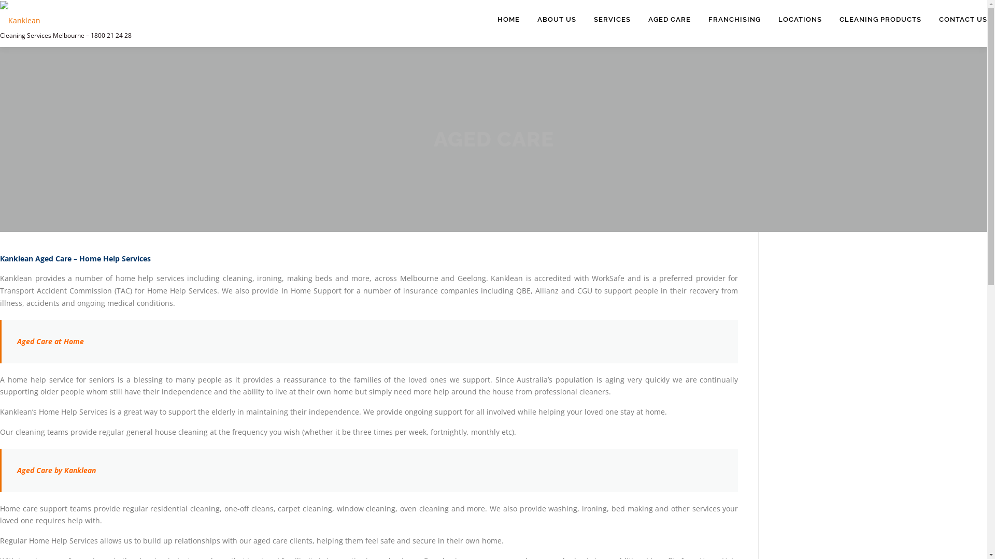 The image size is (995, 559). I want to click on AGED CARE, so click(670, 20).